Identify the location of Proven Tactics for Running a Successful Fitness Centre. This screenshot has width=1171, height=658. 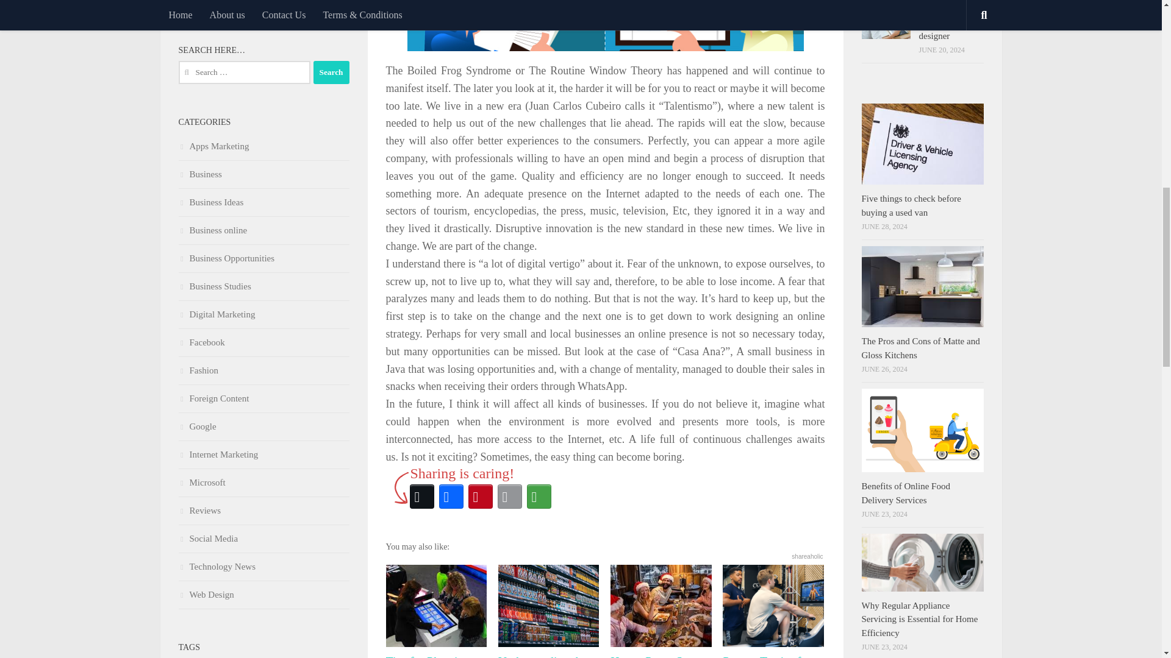
(773, 611).